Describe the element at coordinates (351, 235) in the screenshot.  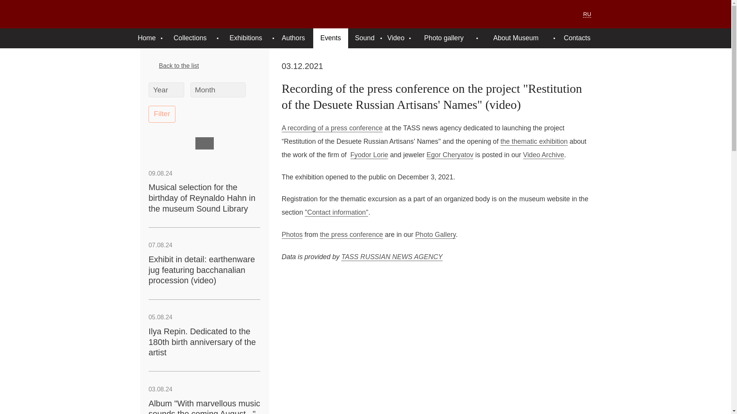
I see `the press conference` at that location.